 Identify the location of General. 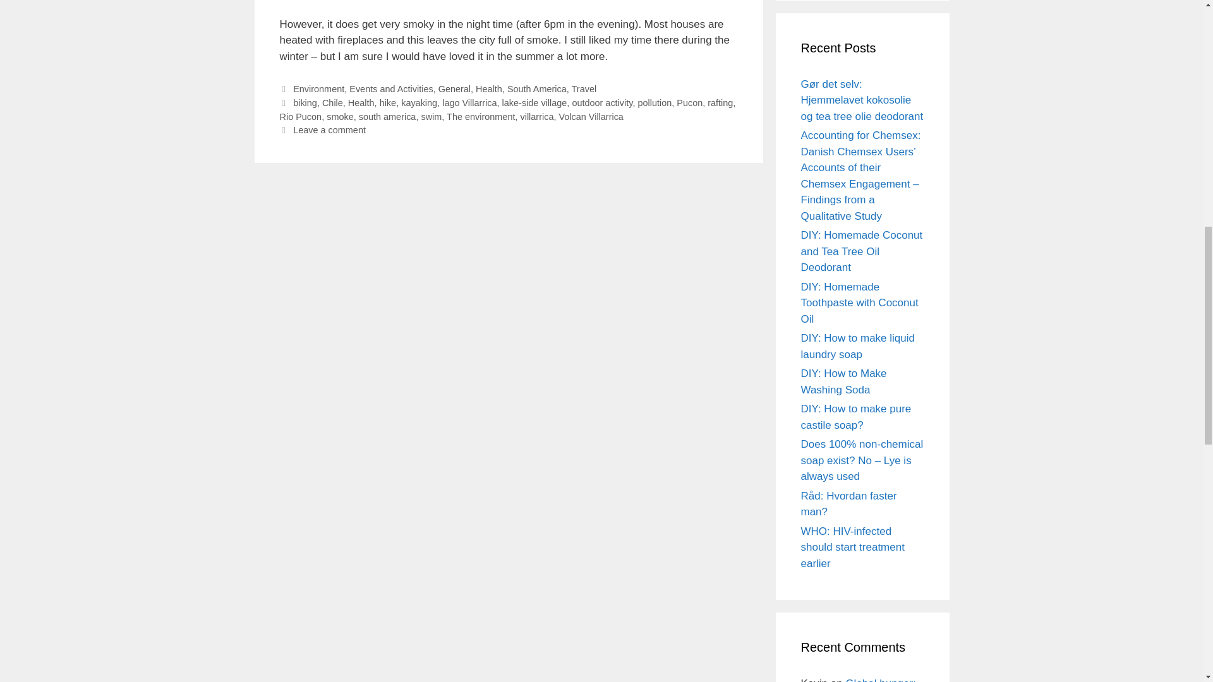
(454, 88).